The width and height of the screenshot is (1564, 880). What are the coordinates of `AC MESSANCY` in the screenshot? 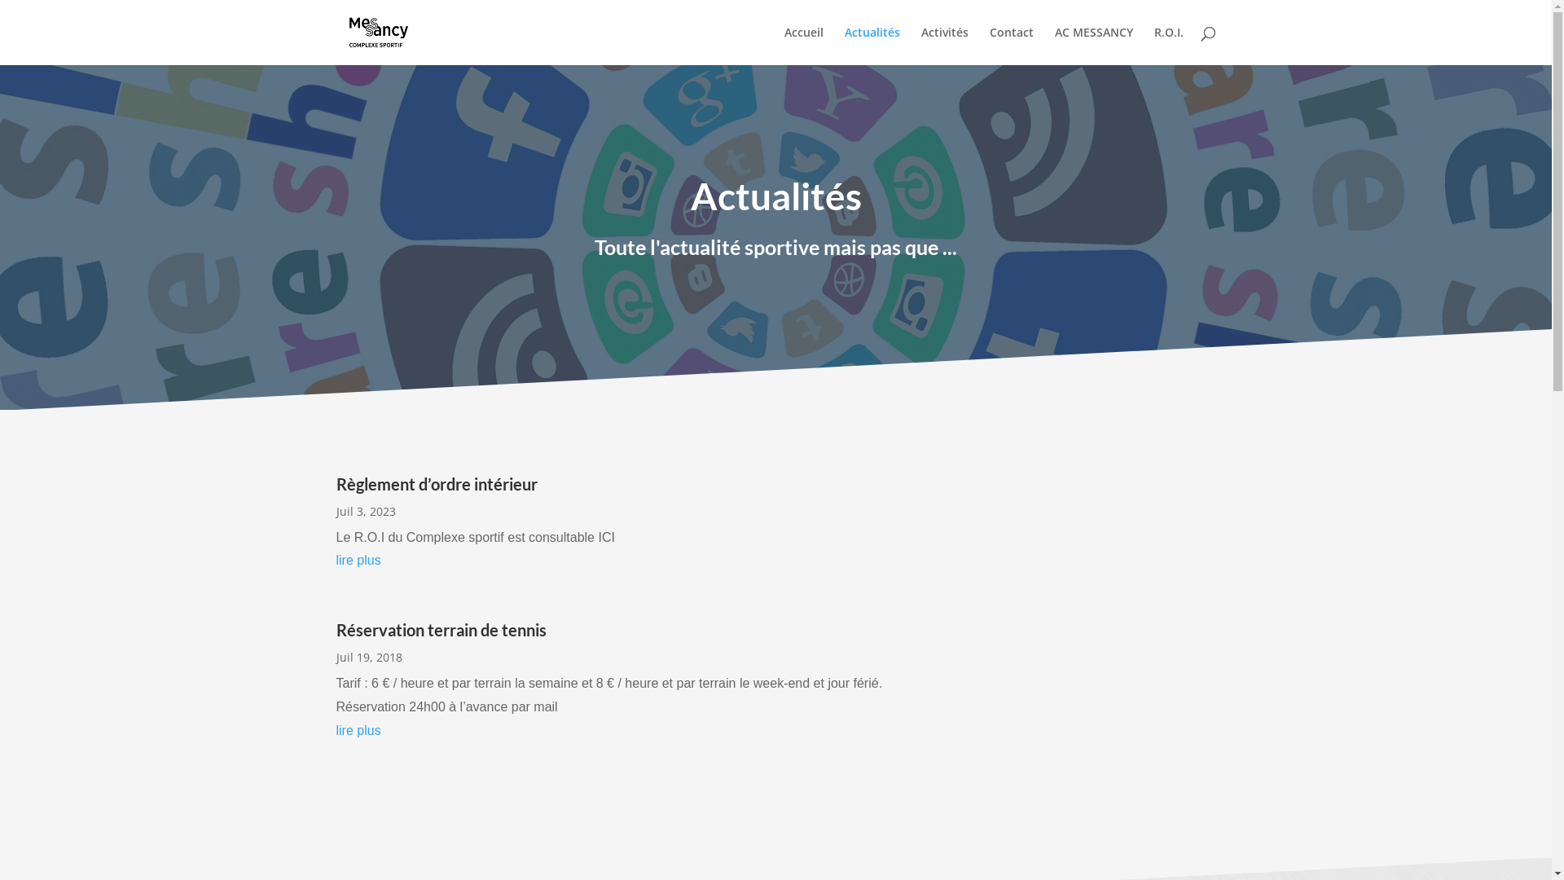 It's located at (1093, 46).